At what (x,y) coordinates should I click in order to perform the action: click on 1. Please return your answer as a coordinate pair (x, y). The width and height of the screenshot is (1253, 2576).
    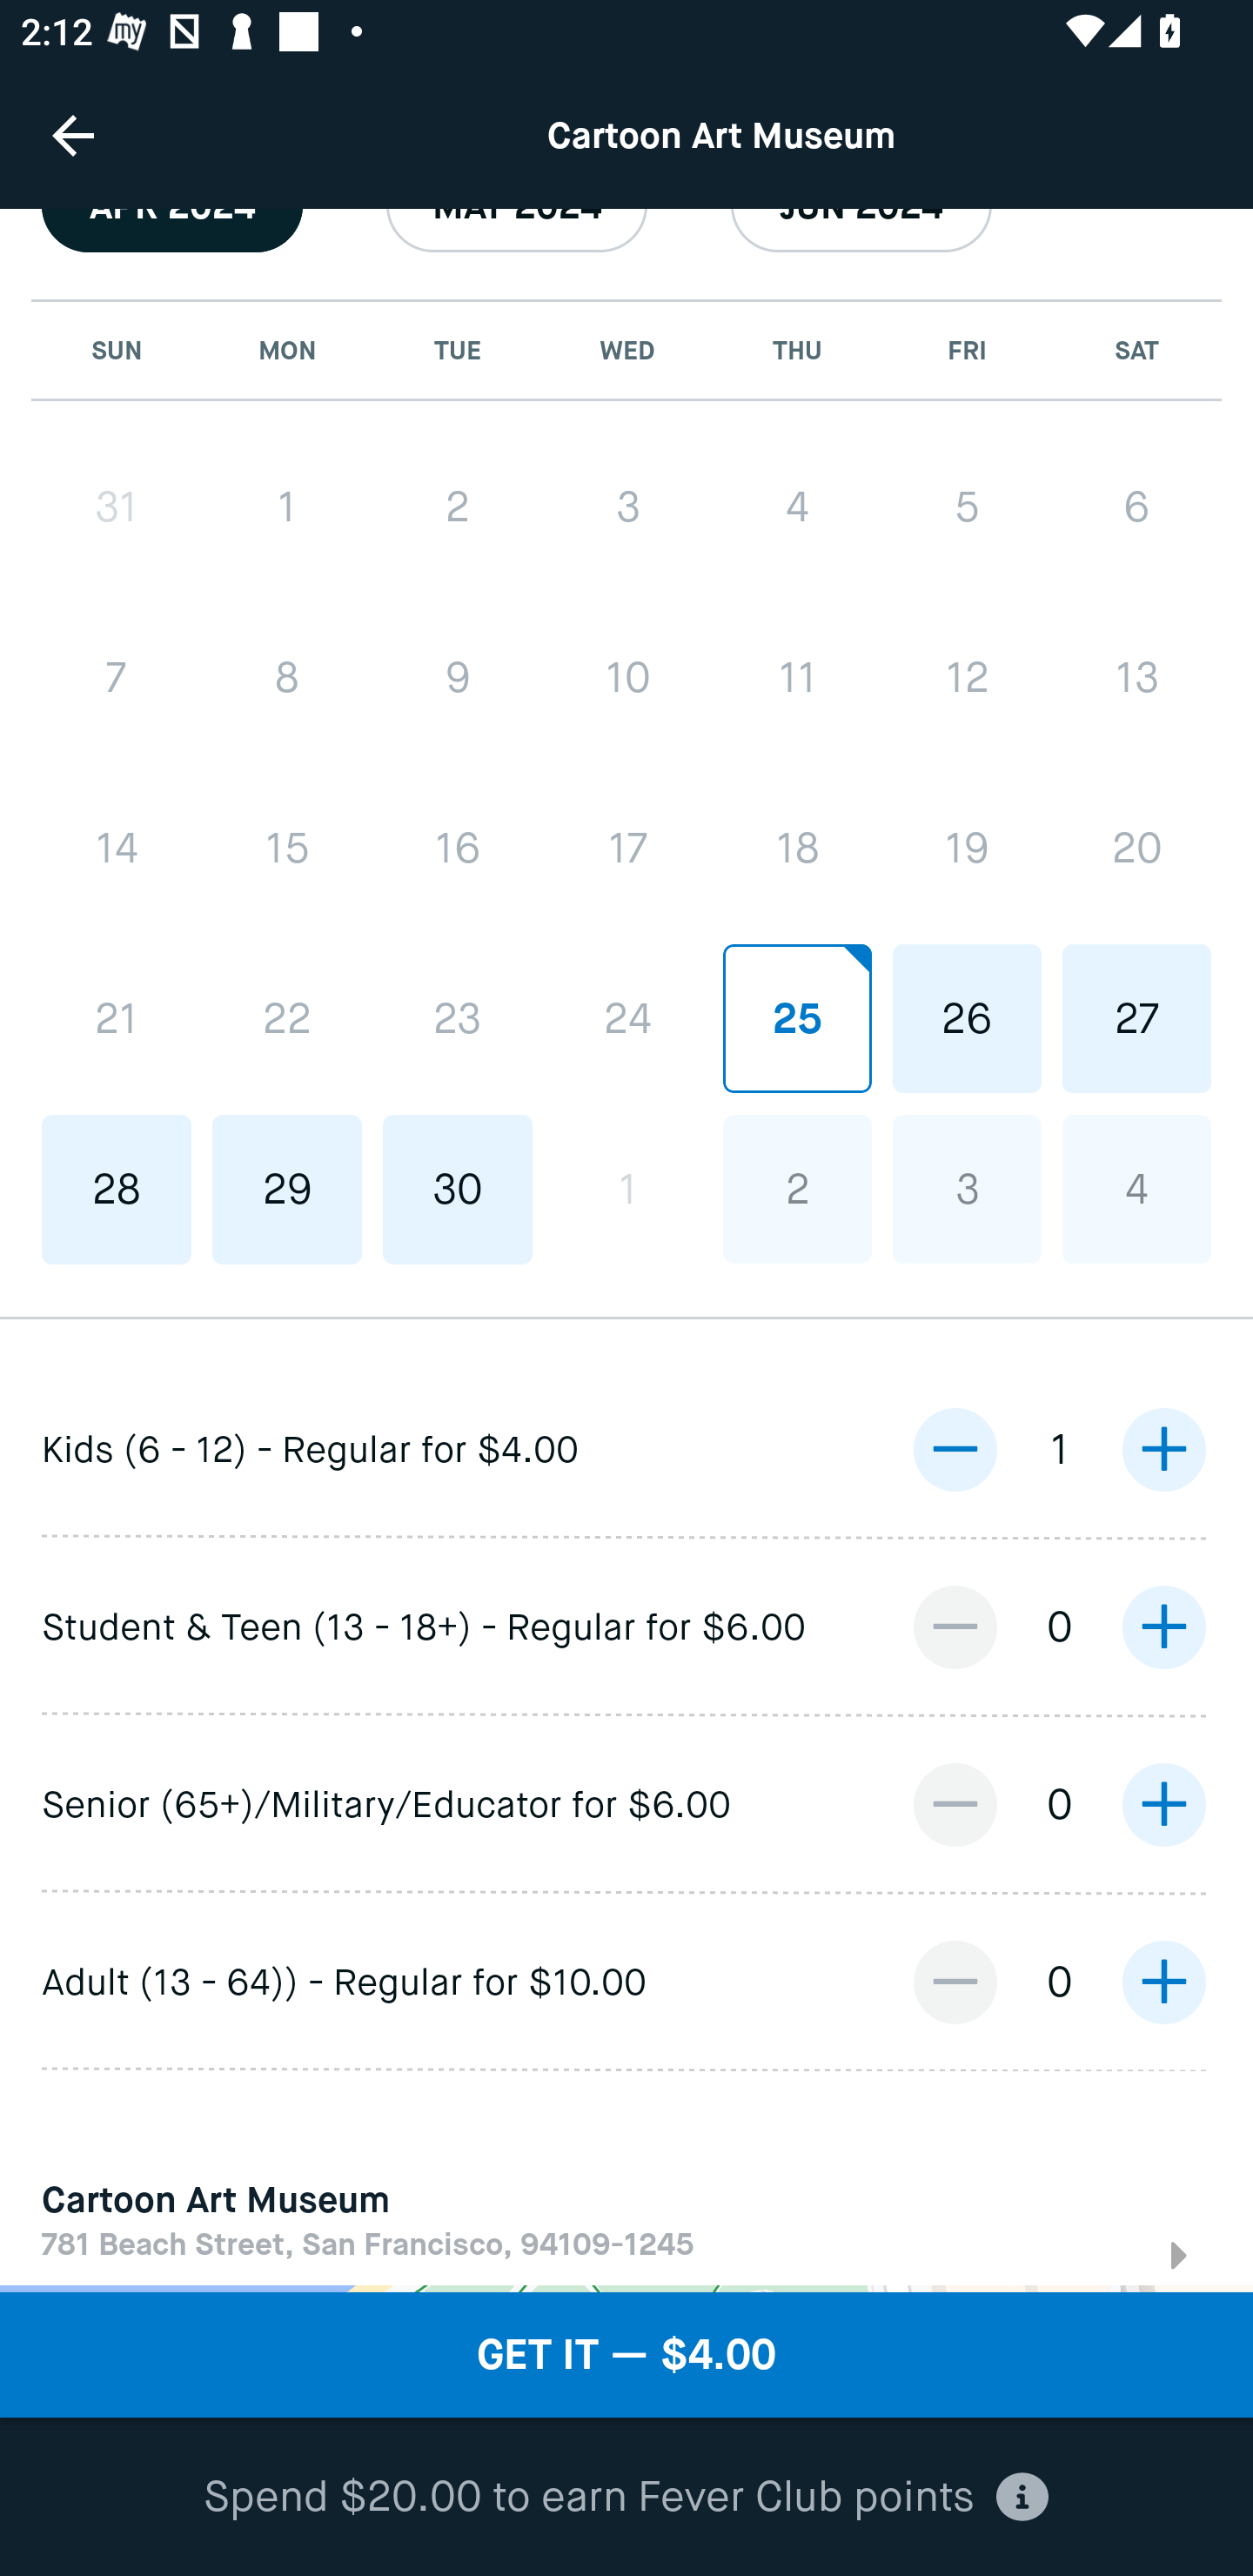
    Looking at the image, I should click on (627, 1190).